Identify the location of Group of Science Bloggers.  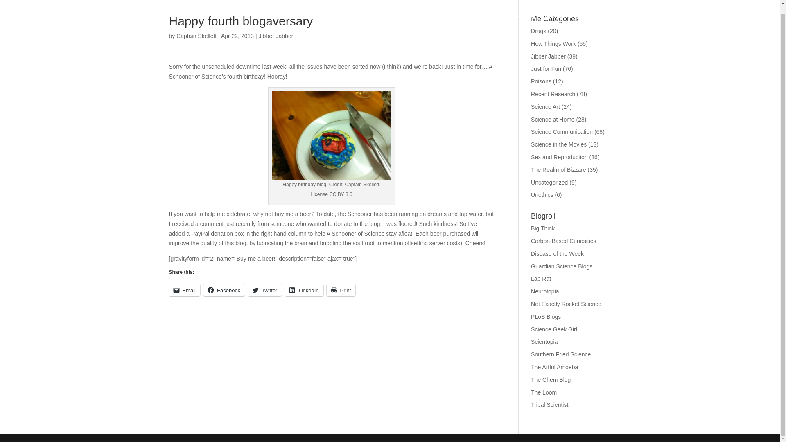
(562, 266).